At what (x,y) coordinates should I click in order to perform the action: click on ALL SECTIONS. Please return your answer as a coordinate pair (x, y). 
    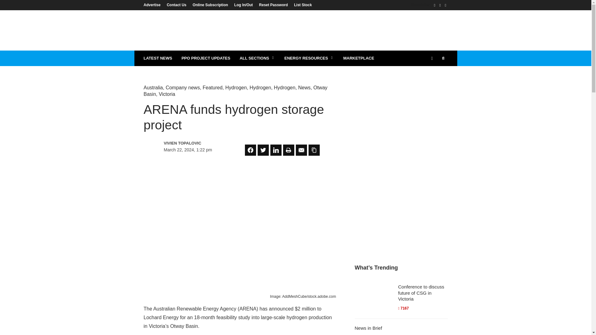
    Looking at the image, I should click on (257, 58).